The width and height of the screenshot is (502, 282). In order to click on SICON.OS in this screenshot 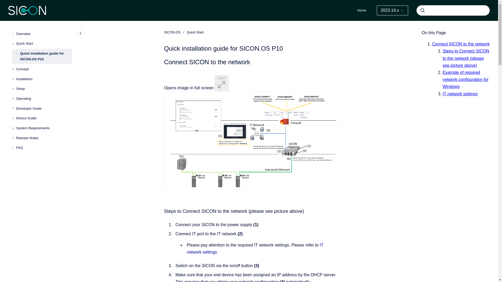, I will do `click(172, 32)`.